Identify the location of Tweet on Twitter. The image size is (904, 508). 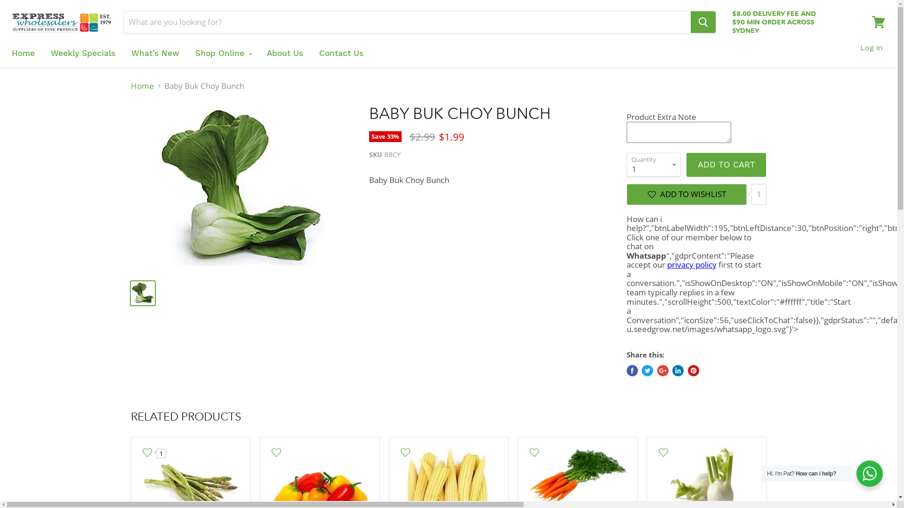
(647, 371).